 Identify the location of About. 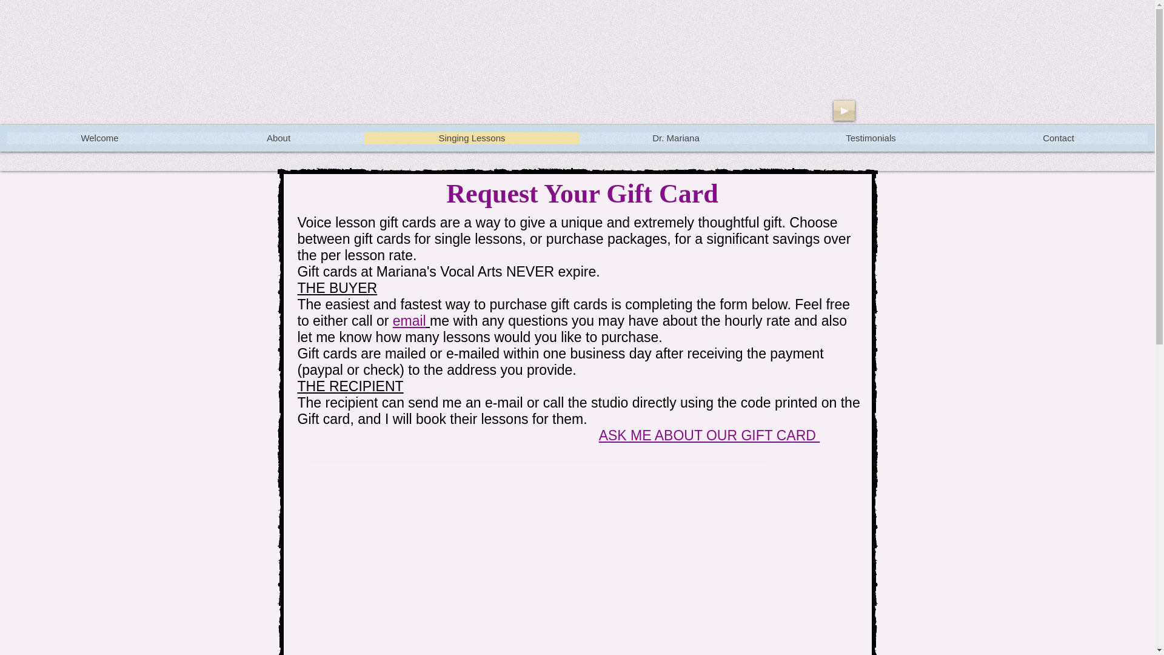
(278, 138).